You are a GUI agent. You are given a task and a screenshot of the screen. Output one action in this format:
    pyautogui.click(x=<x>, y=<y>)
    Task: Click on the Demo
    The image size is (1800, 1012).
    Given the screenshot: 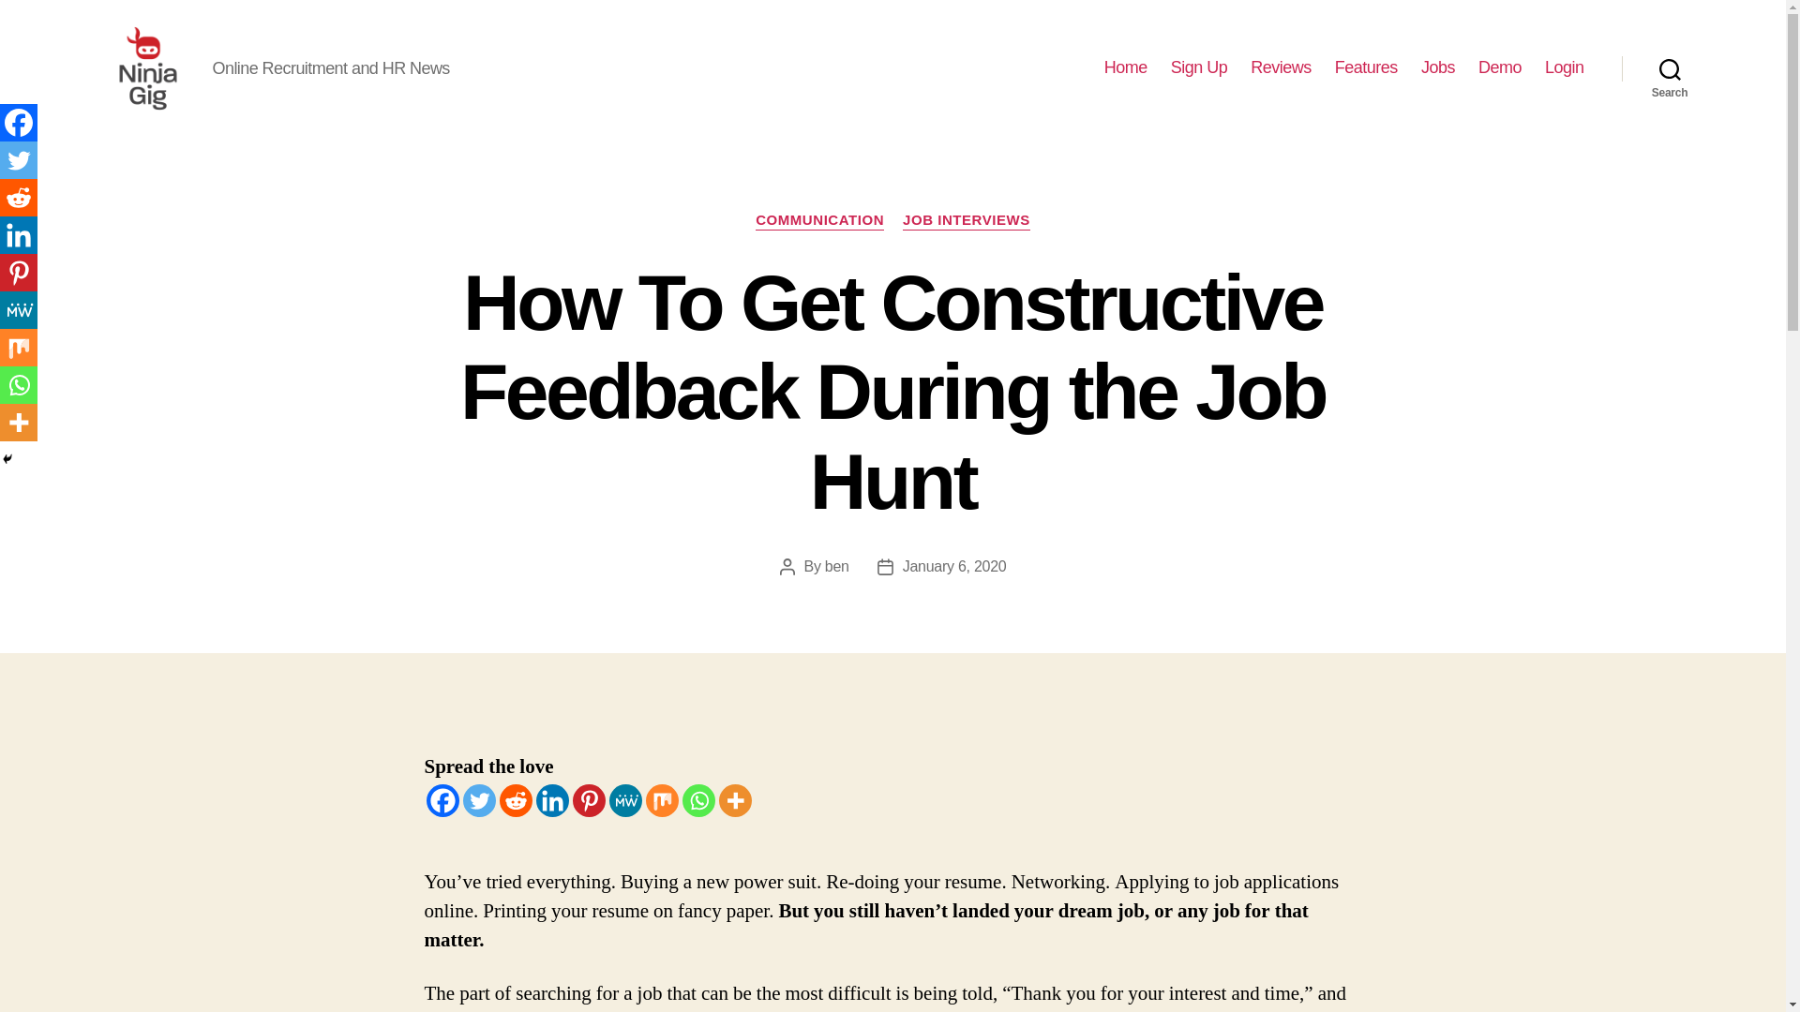 What is the action you would take?
    pyautogui.click(x=1499, y=67)
    